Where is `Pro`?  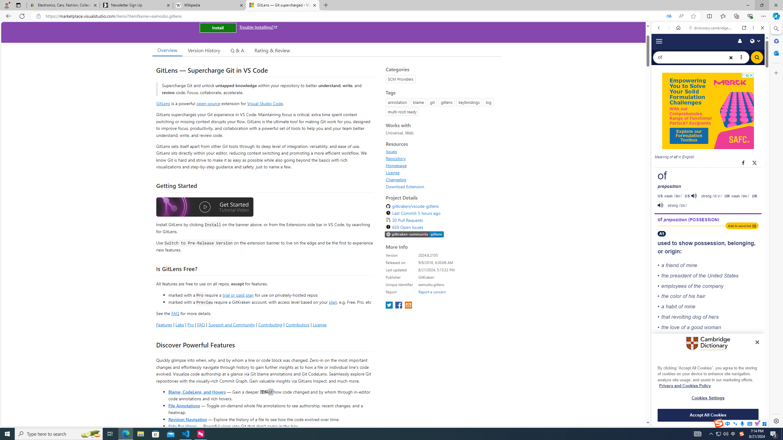 Pro is located at coordinates (190, 324).